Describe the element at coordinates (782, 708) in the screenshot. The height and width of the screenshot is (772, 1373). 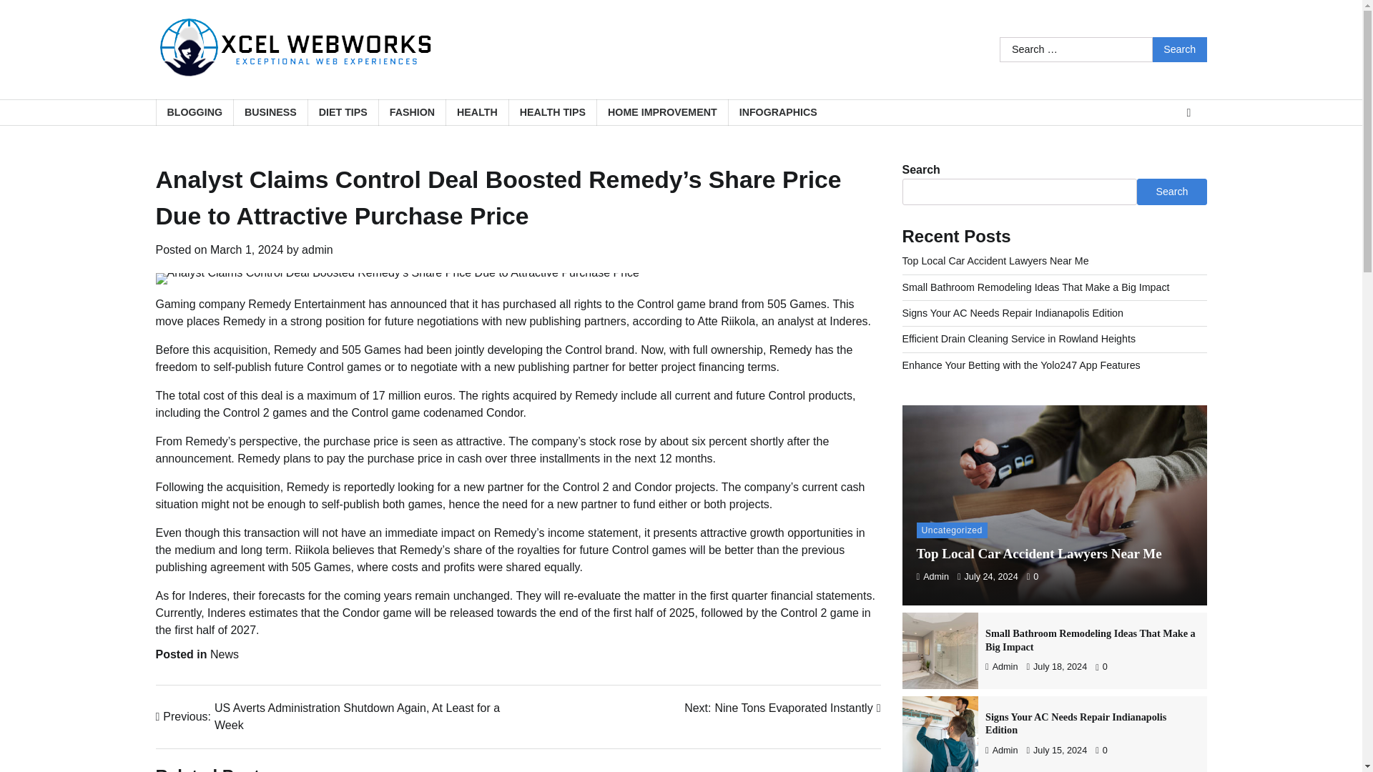
I see `News` at that location.